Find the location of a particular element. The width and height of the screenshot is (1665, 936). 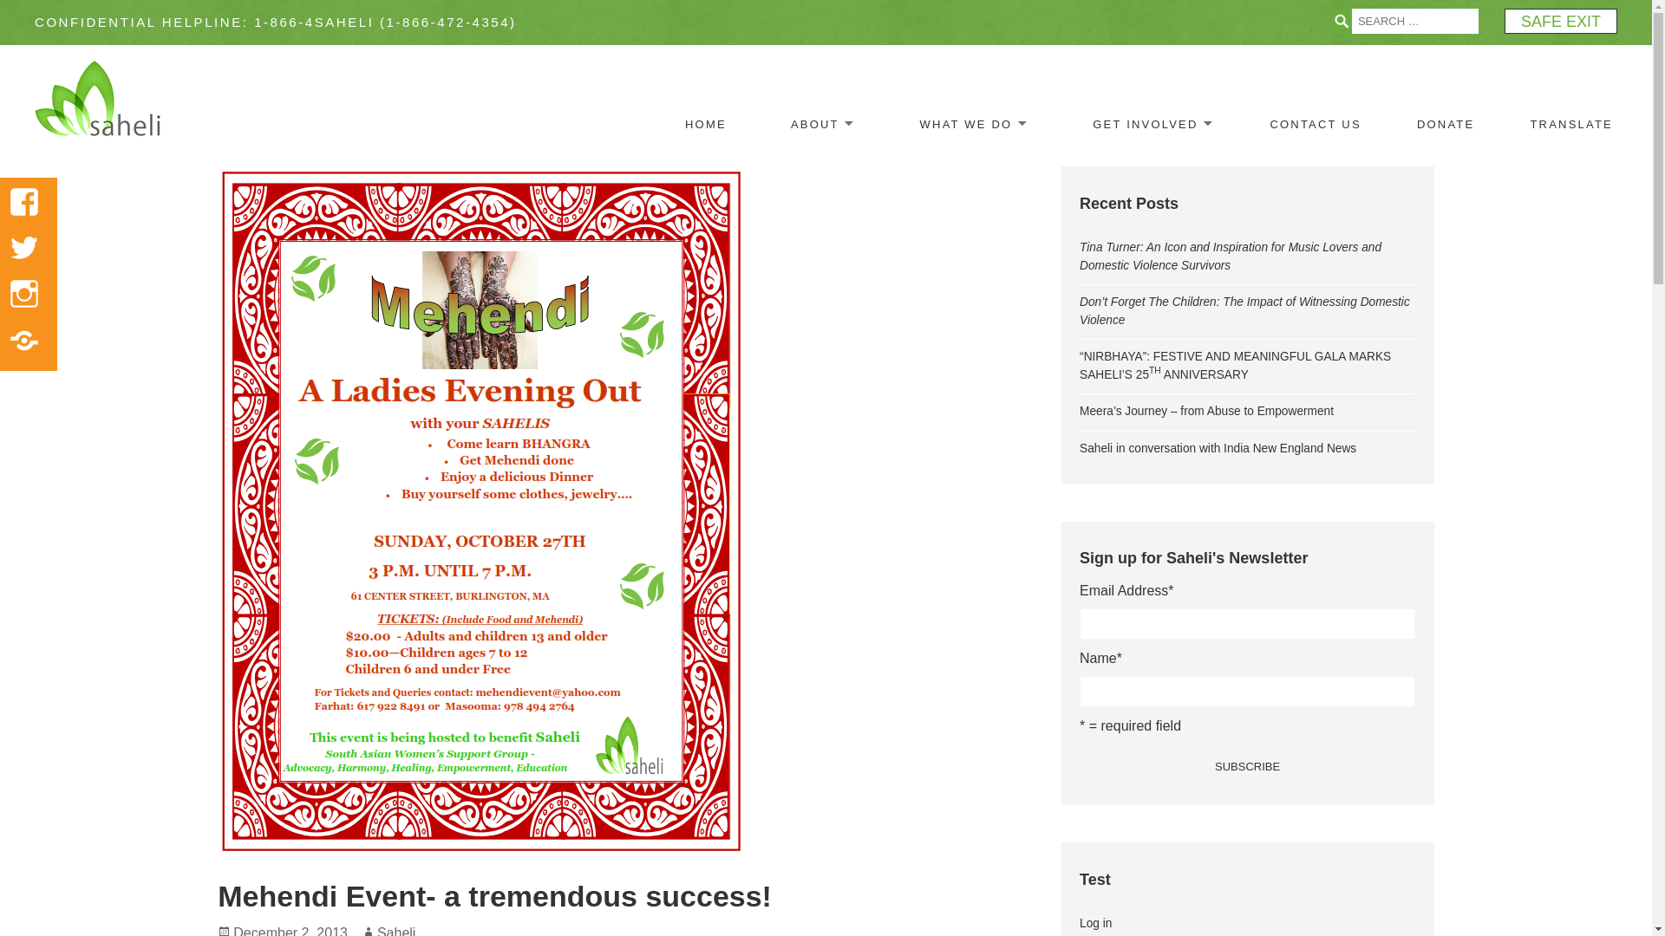

Subscribe is located at coordinates (1247, 766).